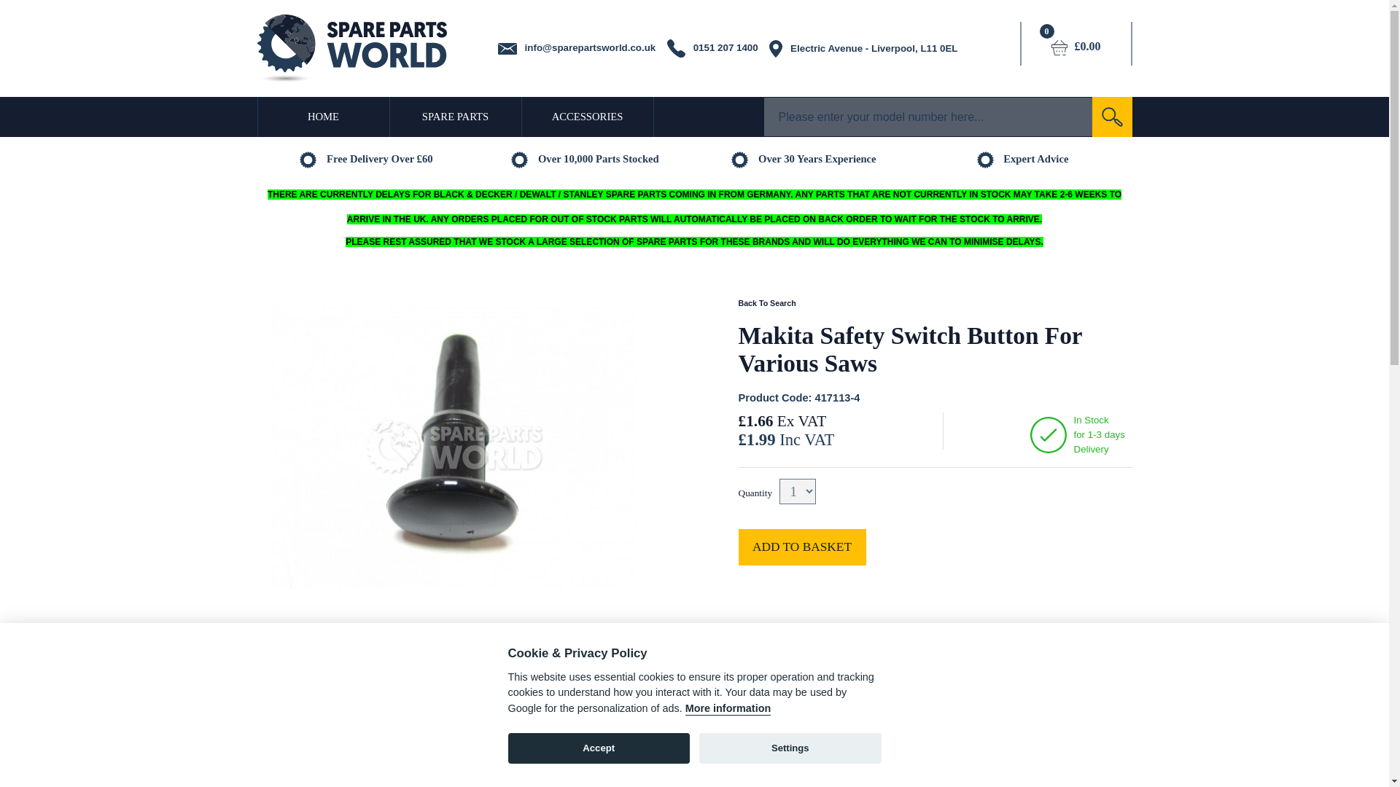 The height and width of the screenshot is (787, 1400). Describe the element at coordinates (865, 48) in the screenshot. I see `  Electric Avenue - Liverpool, L11 0EL` at that location.